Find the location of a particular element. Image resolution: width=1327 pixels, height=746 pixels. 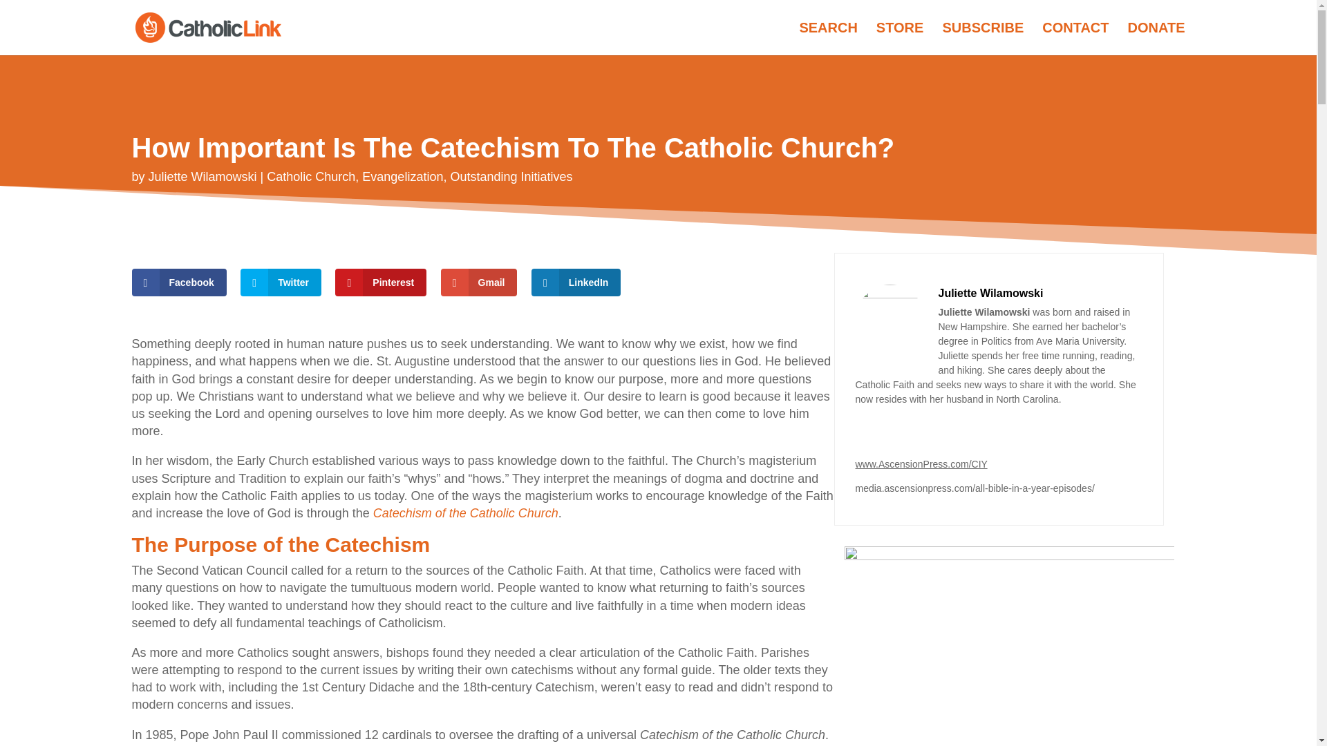

Gmail is located at coordinates (478, 282).